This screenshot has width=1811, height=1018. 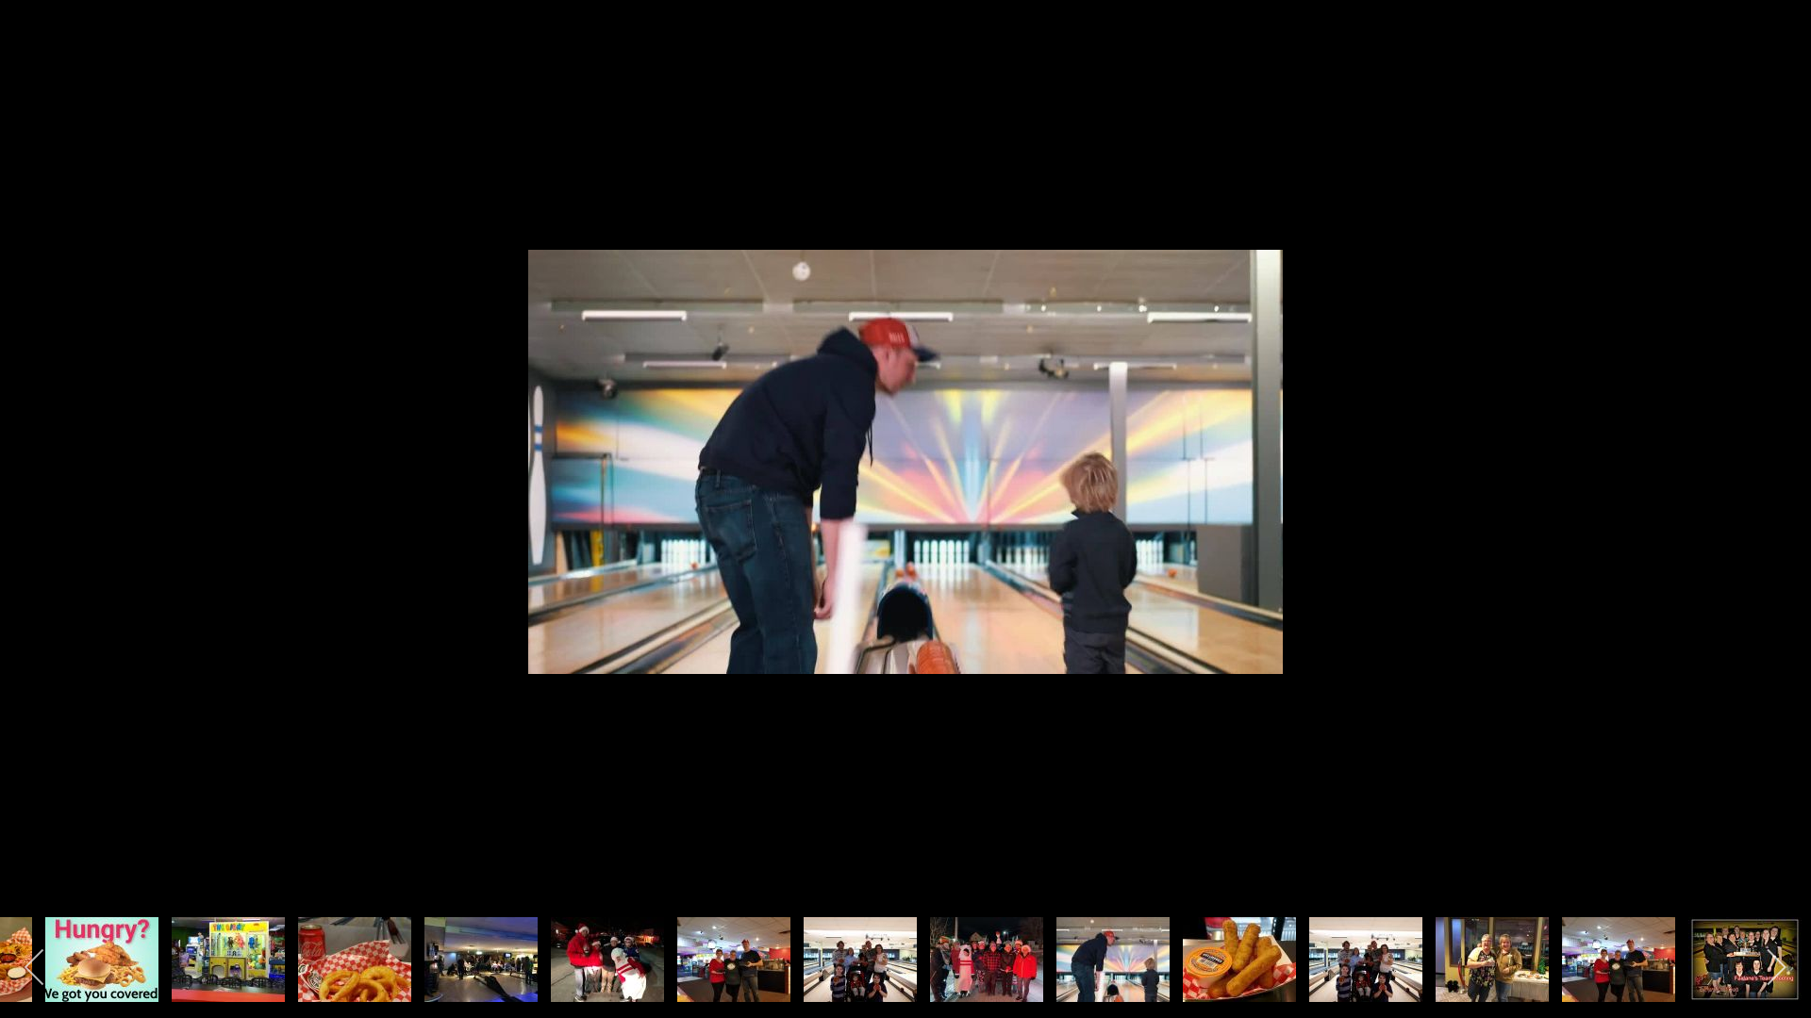 I want to click on LIGUES, so click(x=1079, y=113).